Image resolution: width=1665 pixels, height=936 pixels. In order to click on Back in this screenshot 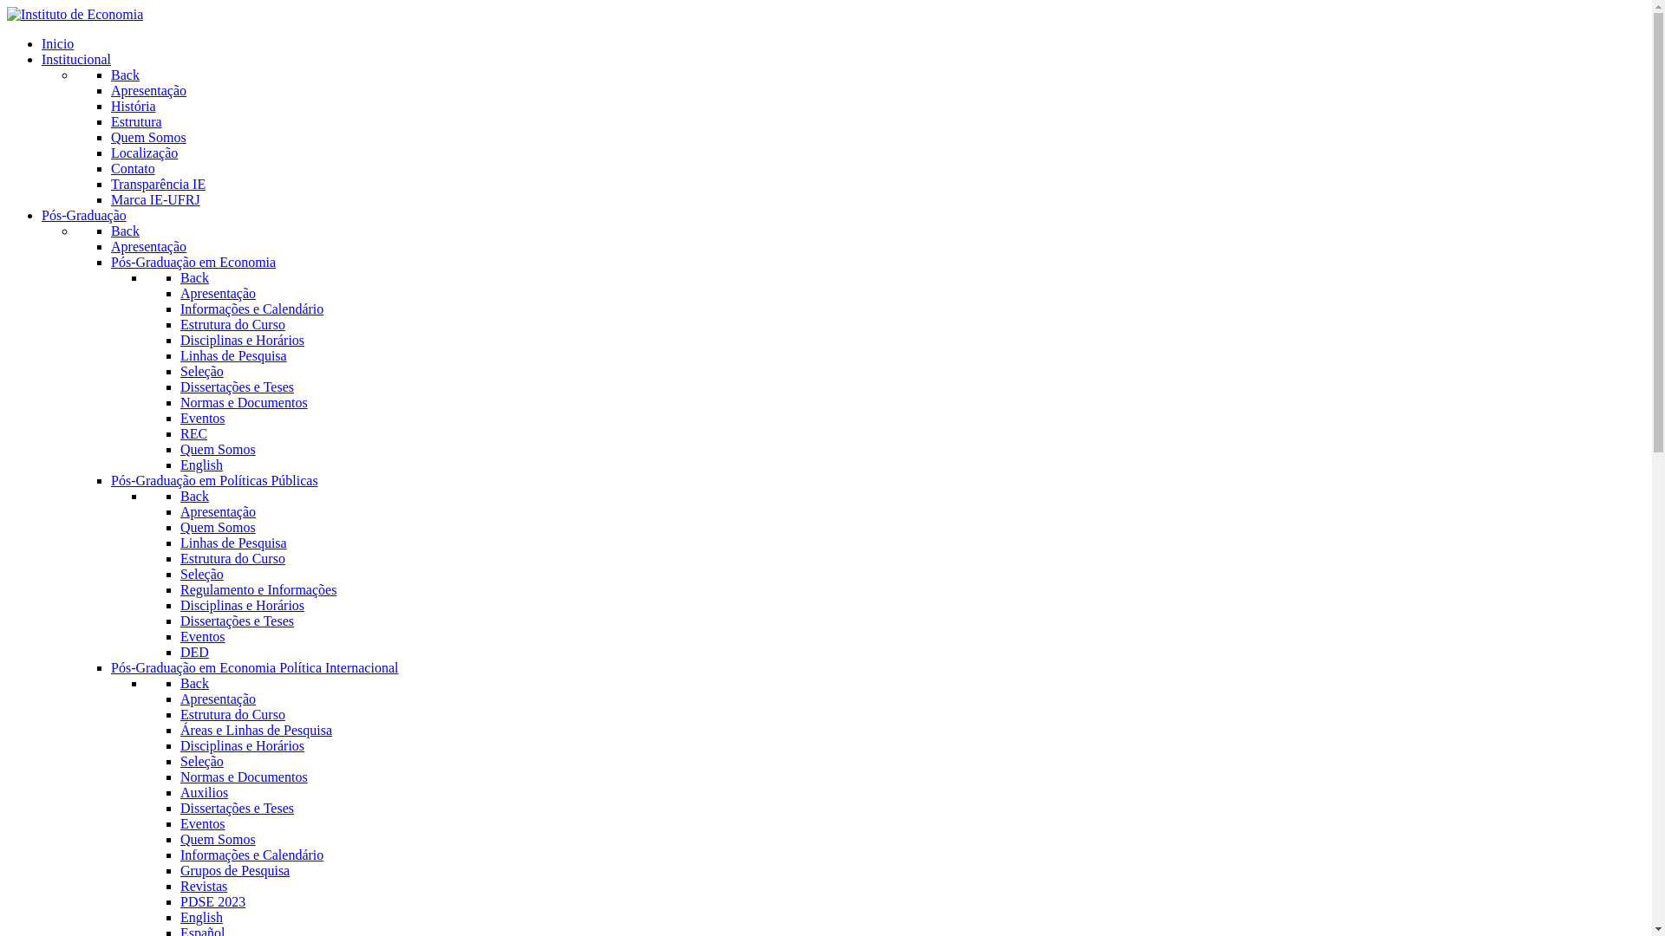, I will do `click(194, 277)`.